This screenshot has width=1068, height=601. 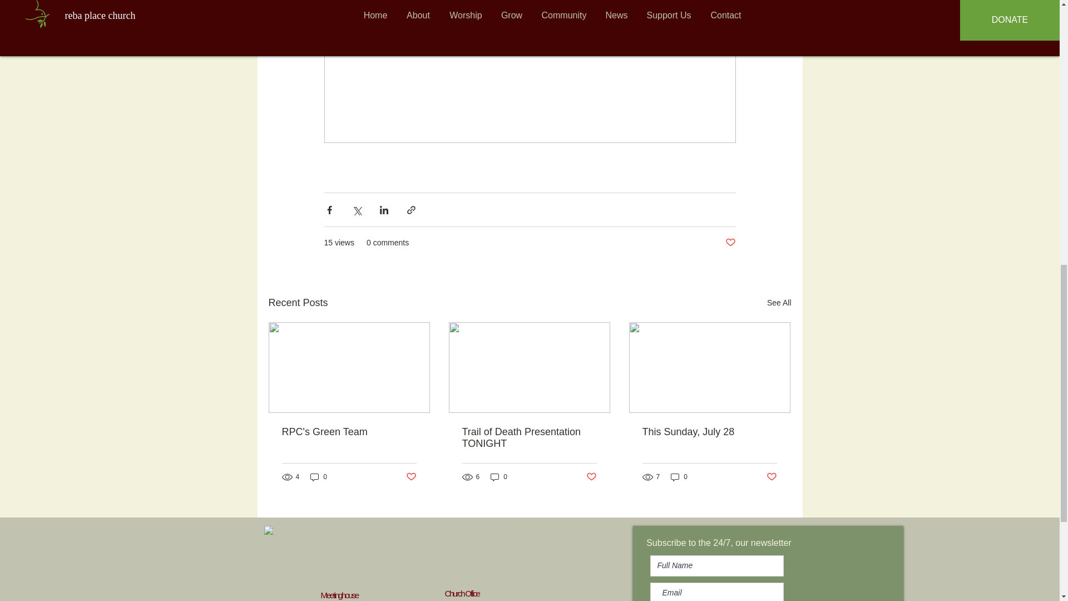 I want to click on RPC olive dove white RPC.png, so click(x=383, y=550).